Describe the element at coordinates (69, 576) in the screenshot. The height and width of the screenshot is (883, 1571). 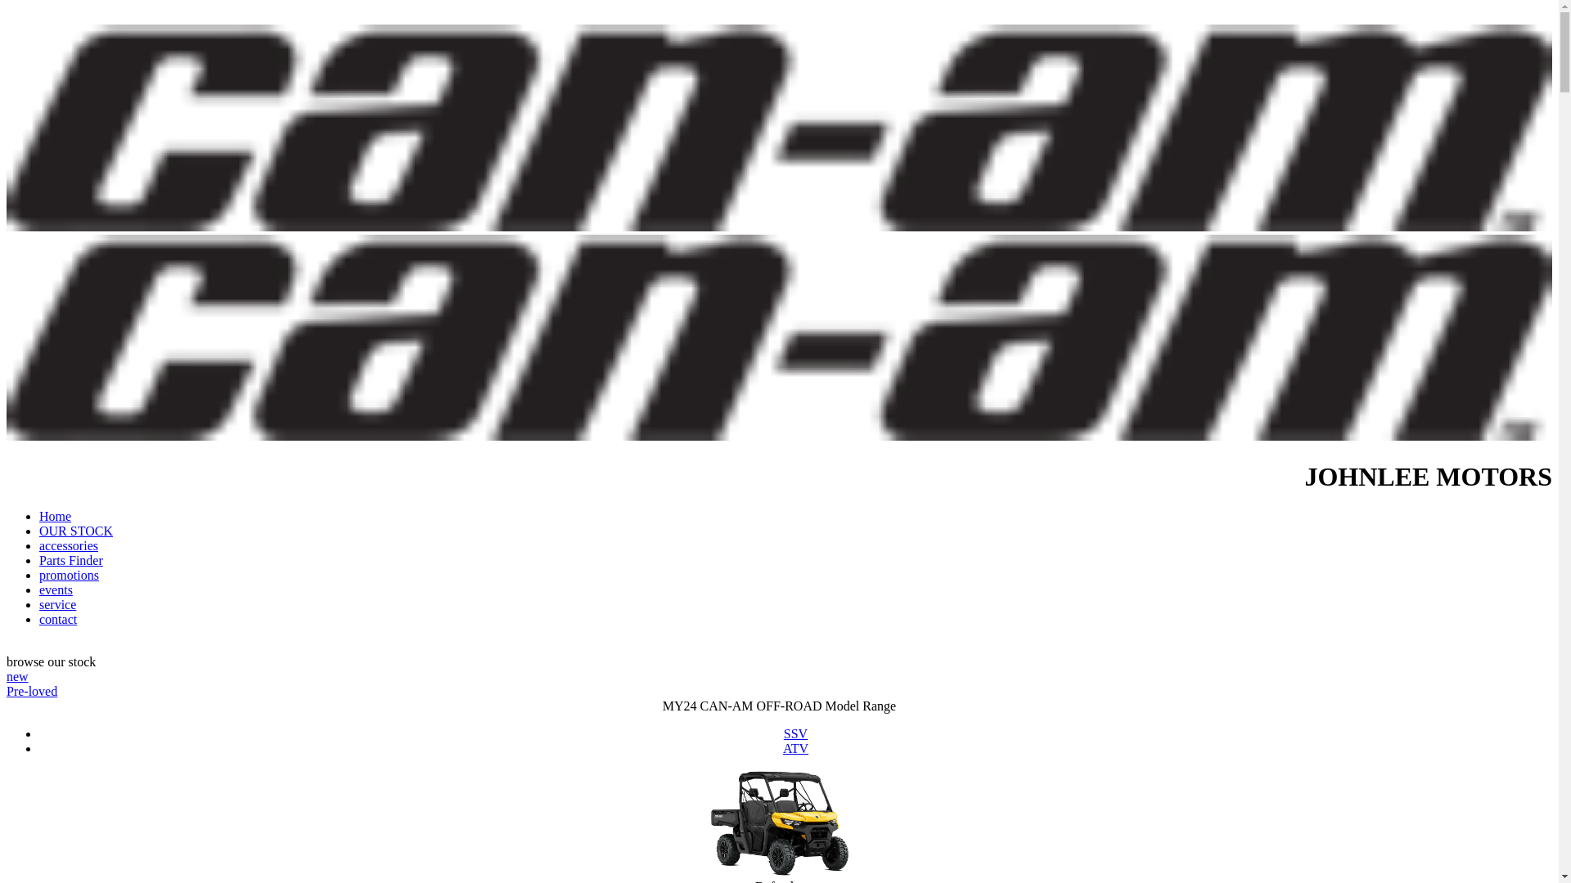
I see `promotions` at that location.